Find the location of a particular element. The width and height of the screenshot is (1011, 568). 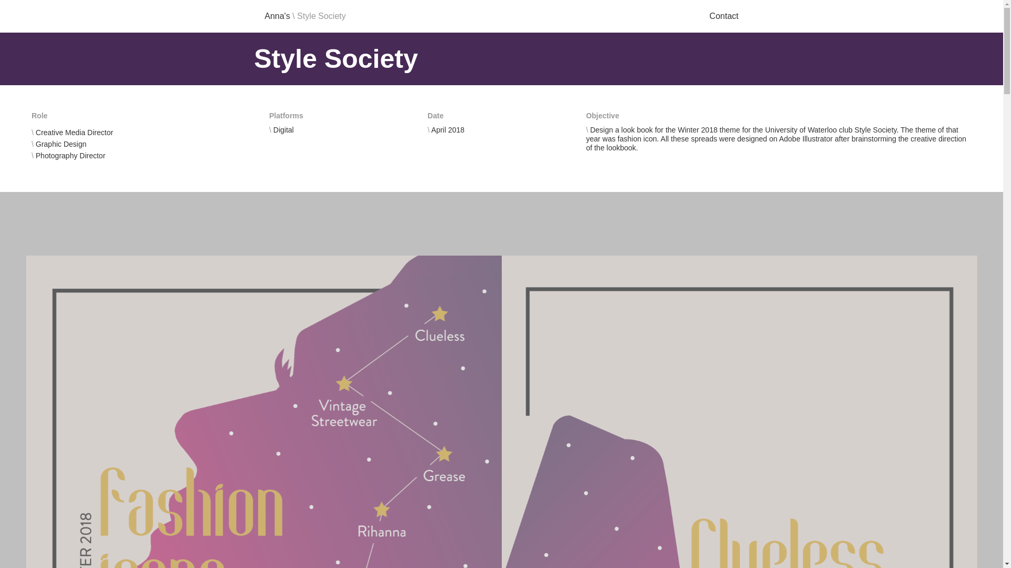

Anna's \ Style Society is located at coordinates (305, 16).